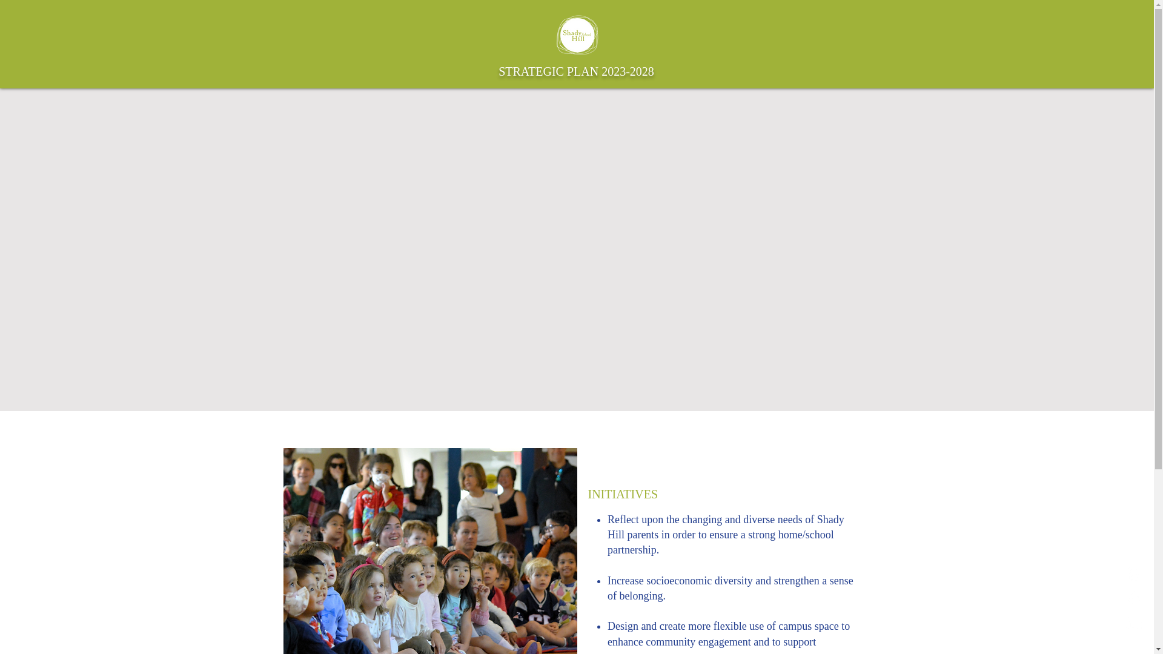  I want to click on White Circle Logo Clear.png, so click(577, 35).